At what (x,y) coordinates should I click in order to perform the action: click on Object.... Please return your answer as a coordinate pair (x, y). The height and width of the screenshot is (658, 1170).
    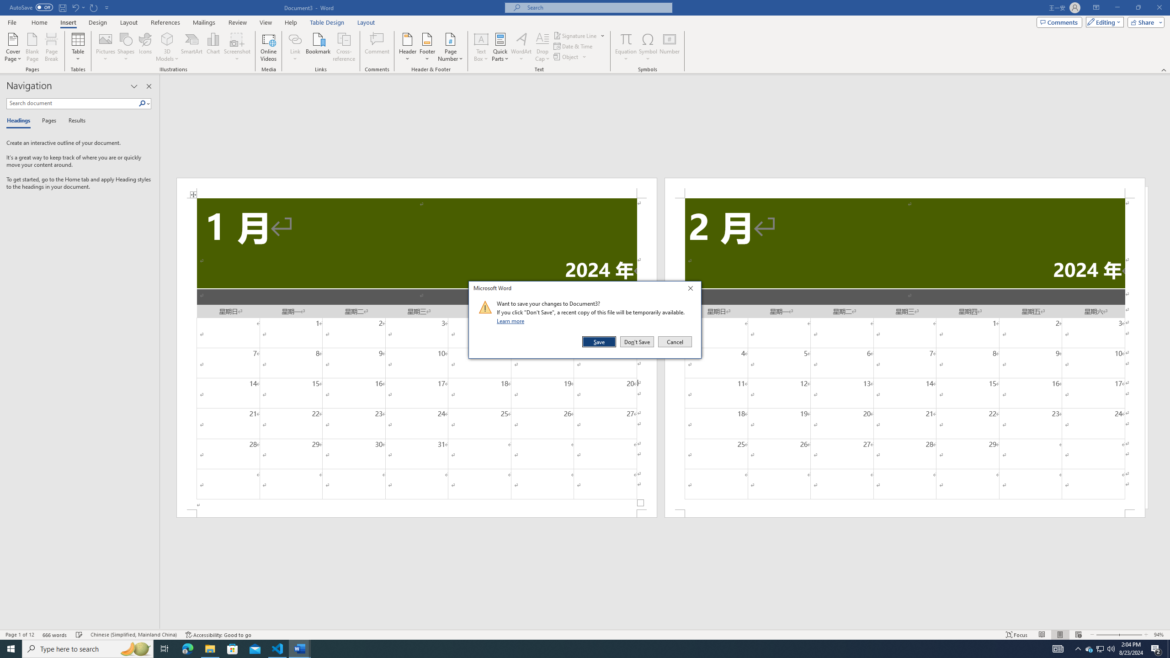
    Looking at the image, I should click on (567, 57).